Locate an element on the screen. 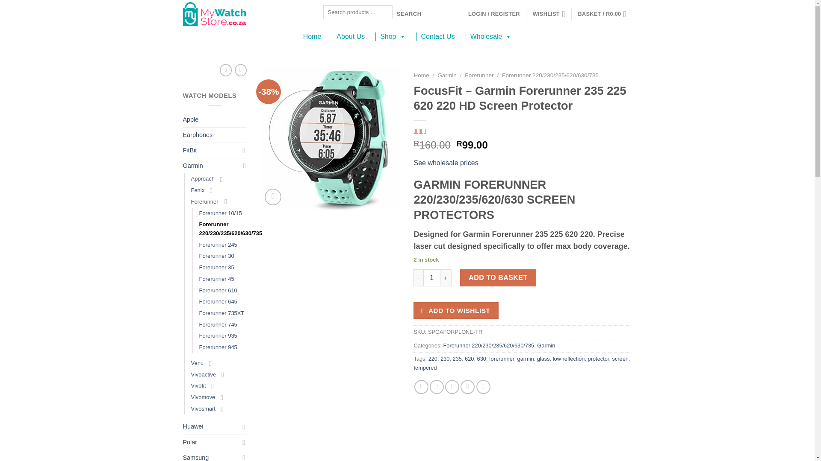 Image resolution: width=821 pixels, height=461 pixels. MyWatchStore.co.za - Smart Watch Accessories is located at coordinates (246, 14).